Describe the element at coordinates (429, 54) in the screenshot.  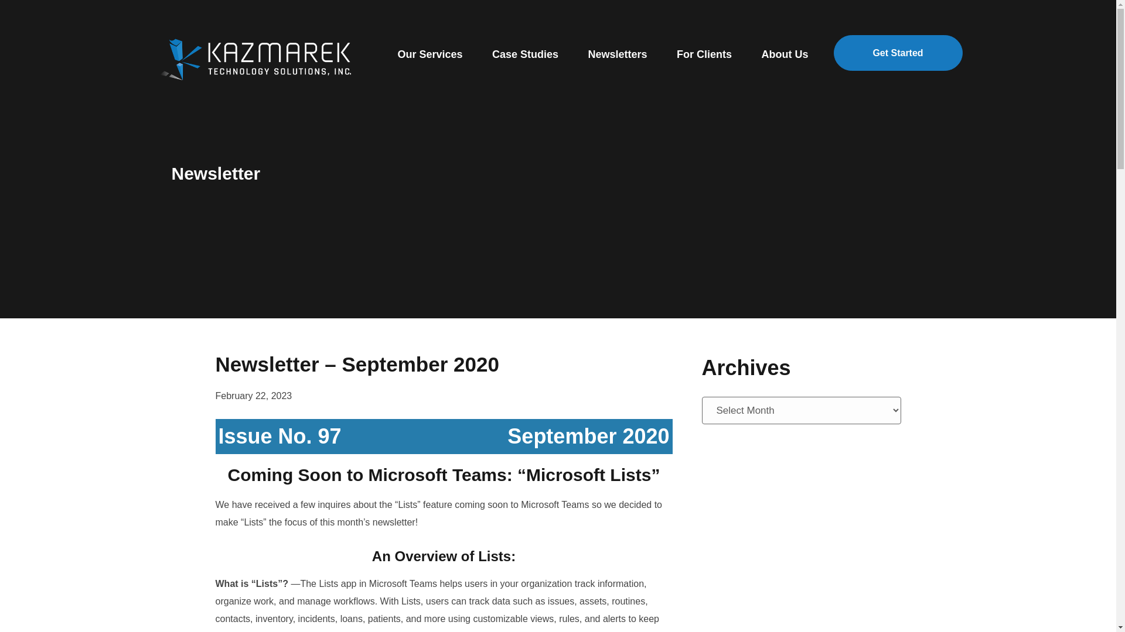
I see `Our Services` at that location.